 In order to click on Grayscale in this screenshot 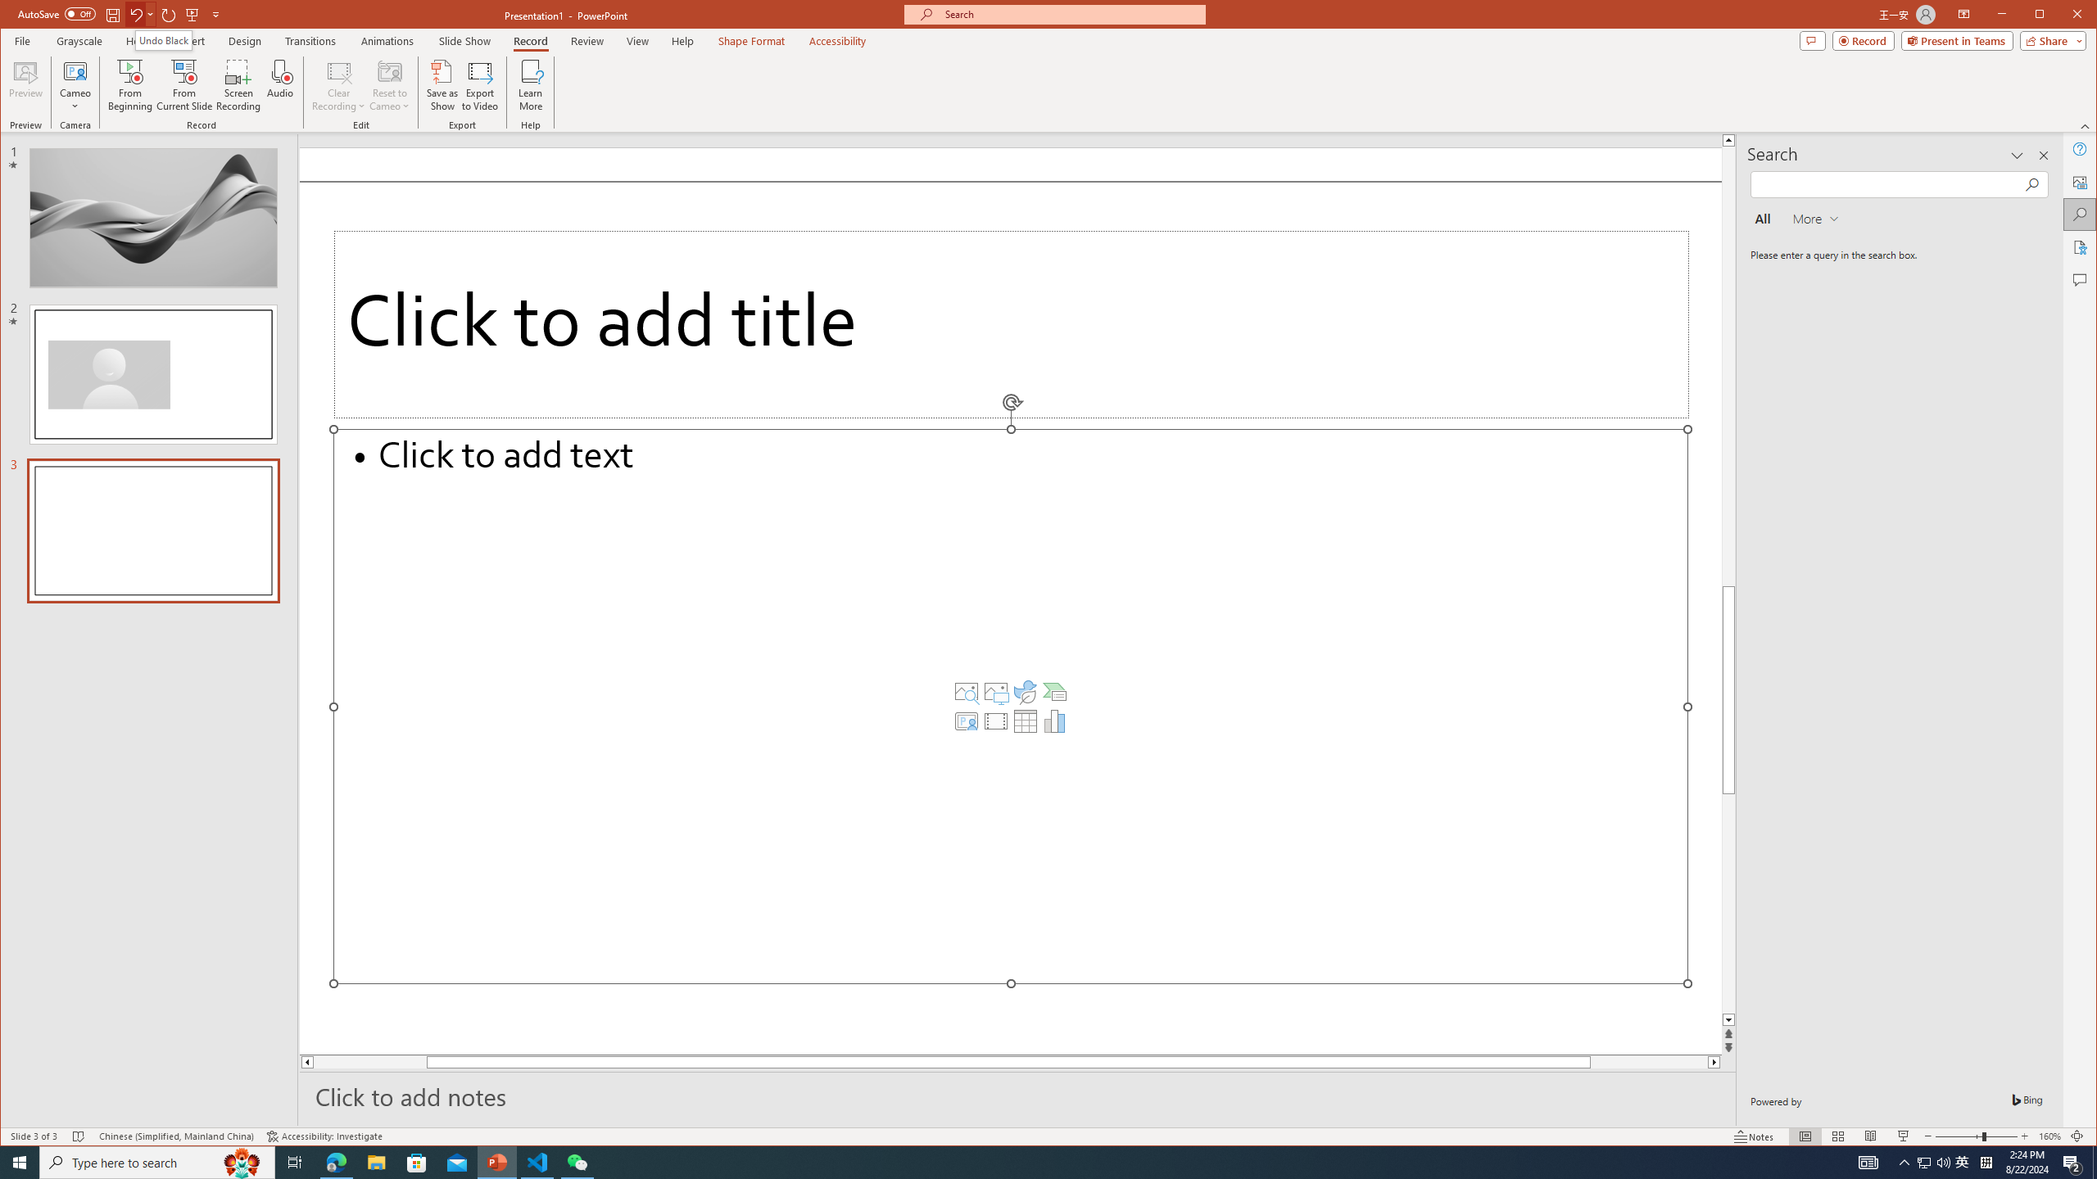, I will do `click(1017, 1095)`.